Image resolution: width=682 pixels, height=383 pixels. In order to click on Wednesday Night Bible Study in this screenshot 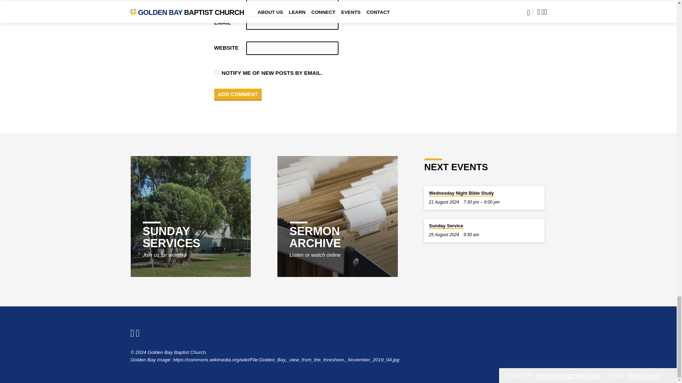, I will do `click(461, 193)`.